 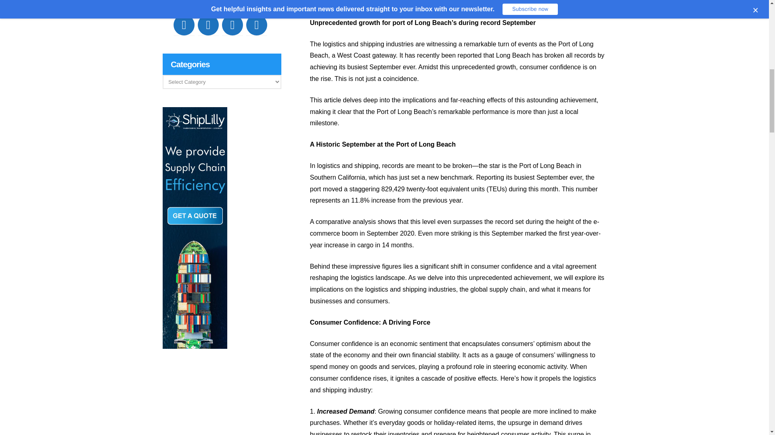 I want to click on Newsletter, so click(x=257, y=25).